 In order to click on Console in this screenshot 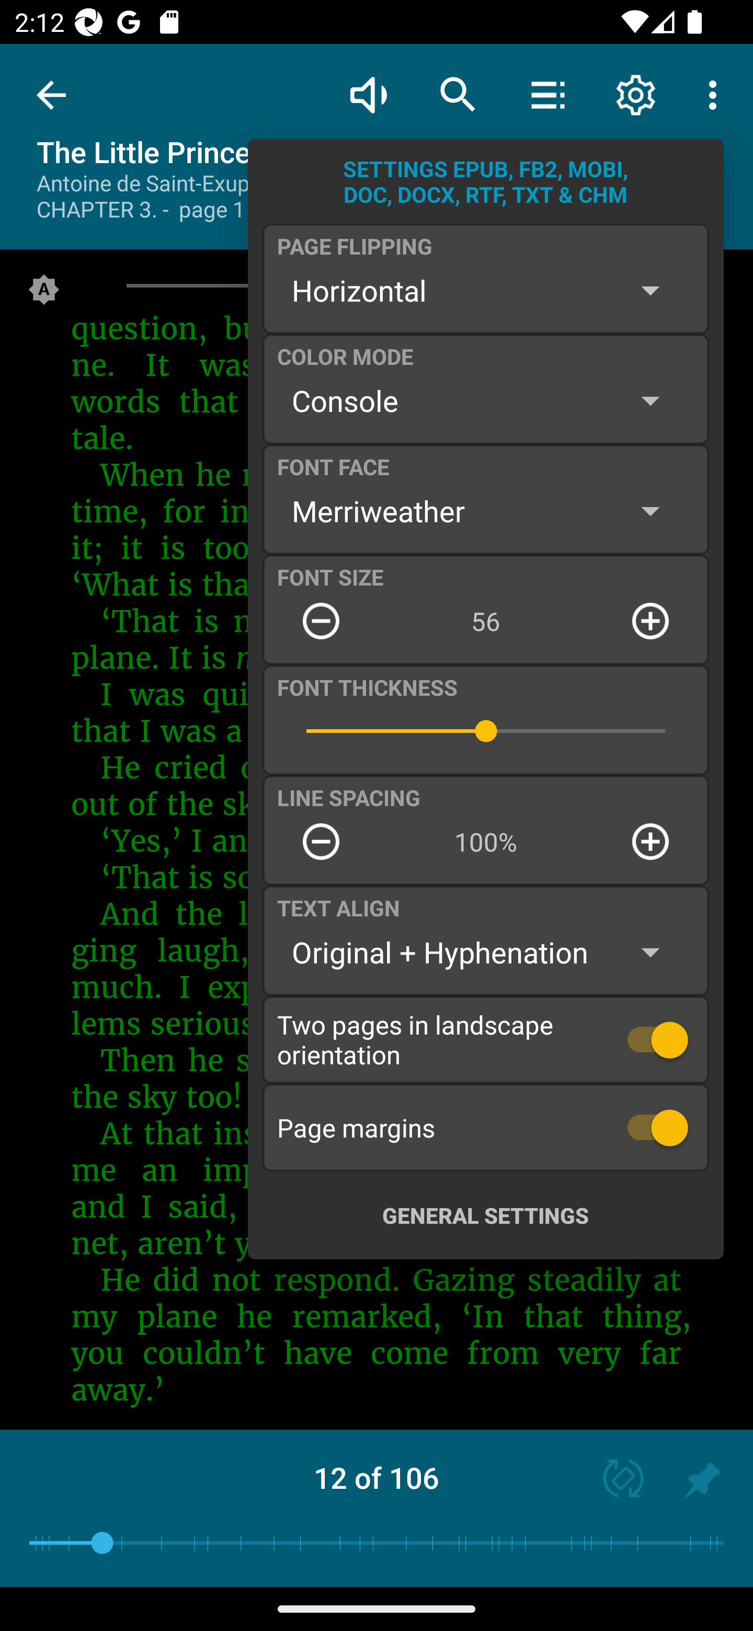, I will do `click(485, 400)`.